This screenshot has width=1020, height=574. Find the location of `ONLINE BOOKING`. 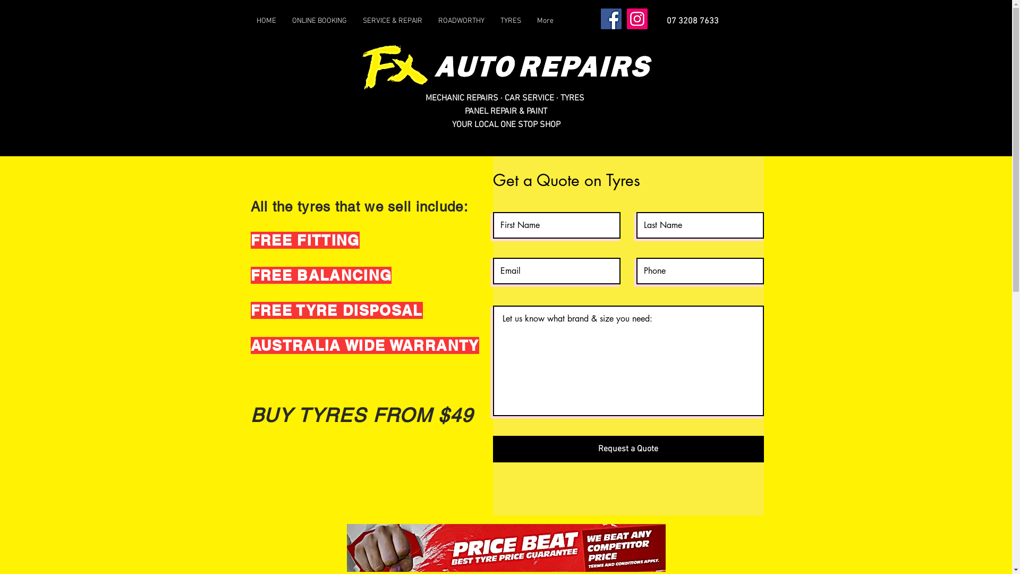

ONLINE BOOKING is located at coordinates (319, 21).